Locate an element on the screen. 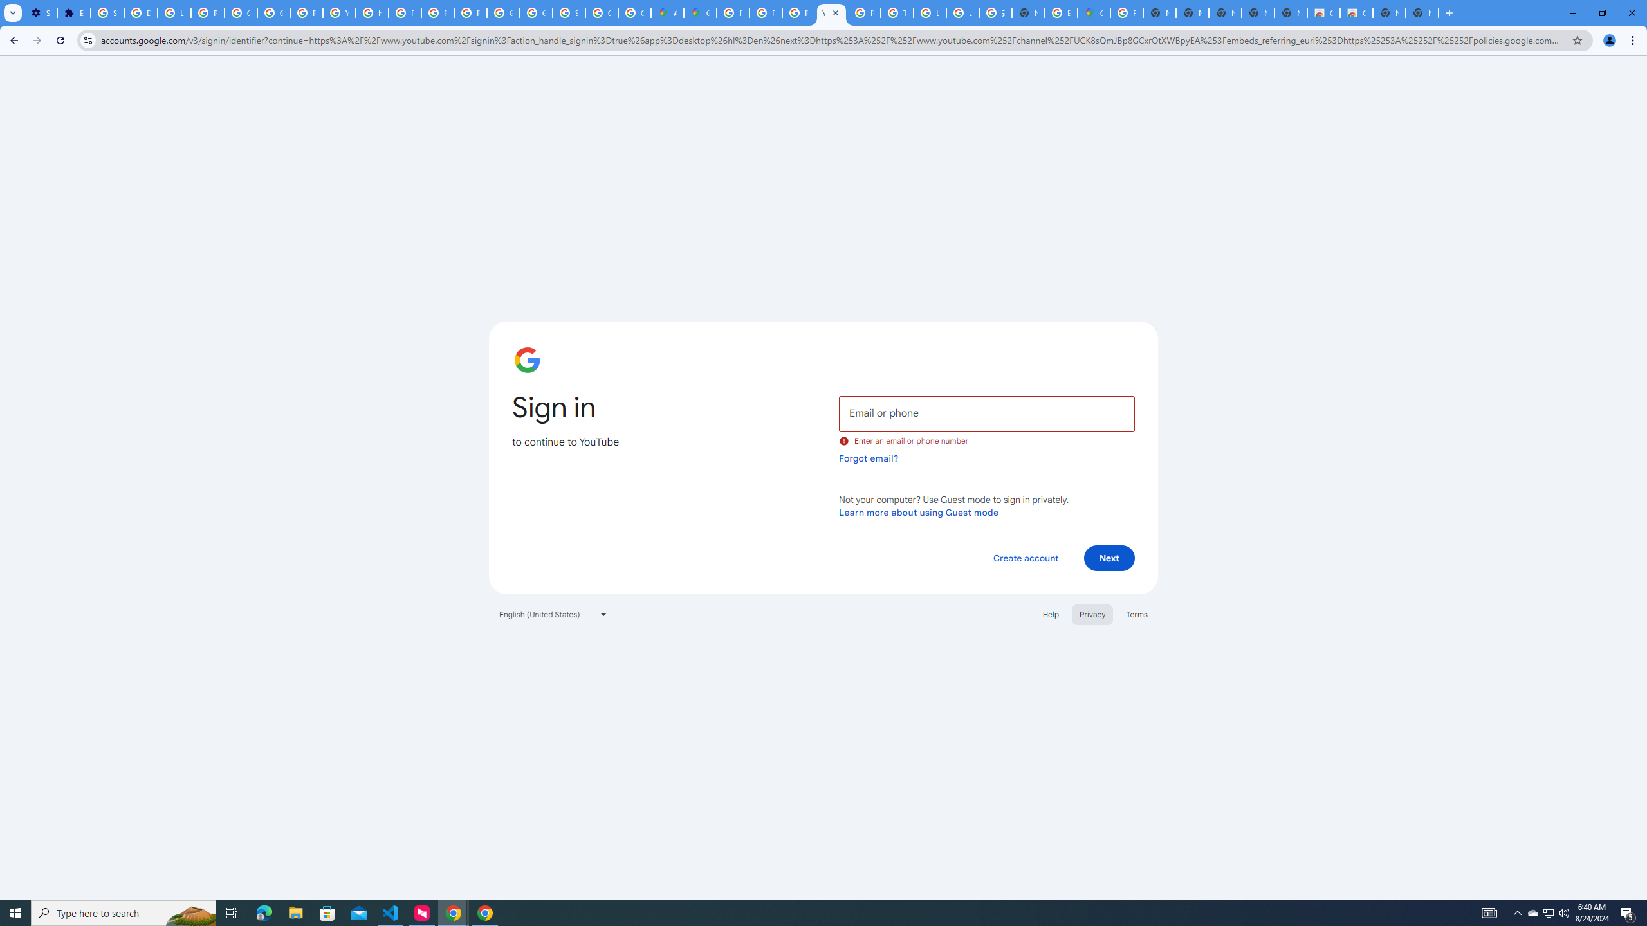  Next is located at coordinates (1109, 558).